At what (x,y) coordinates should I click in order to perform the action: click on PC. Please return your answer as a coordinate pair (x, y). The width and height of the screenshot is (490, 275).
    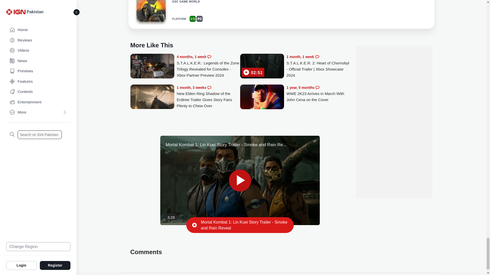
    Looking at the image, I should click on (200, 19).